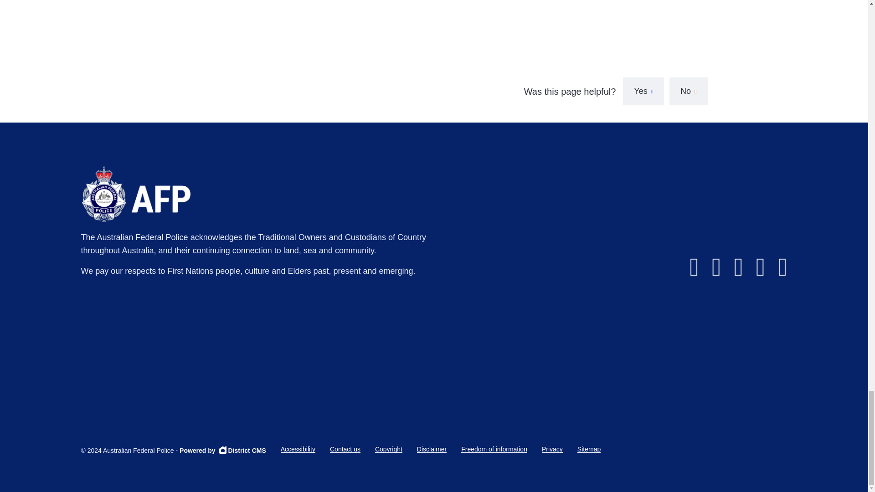  I want to click on Contact us, so click(345, 449).